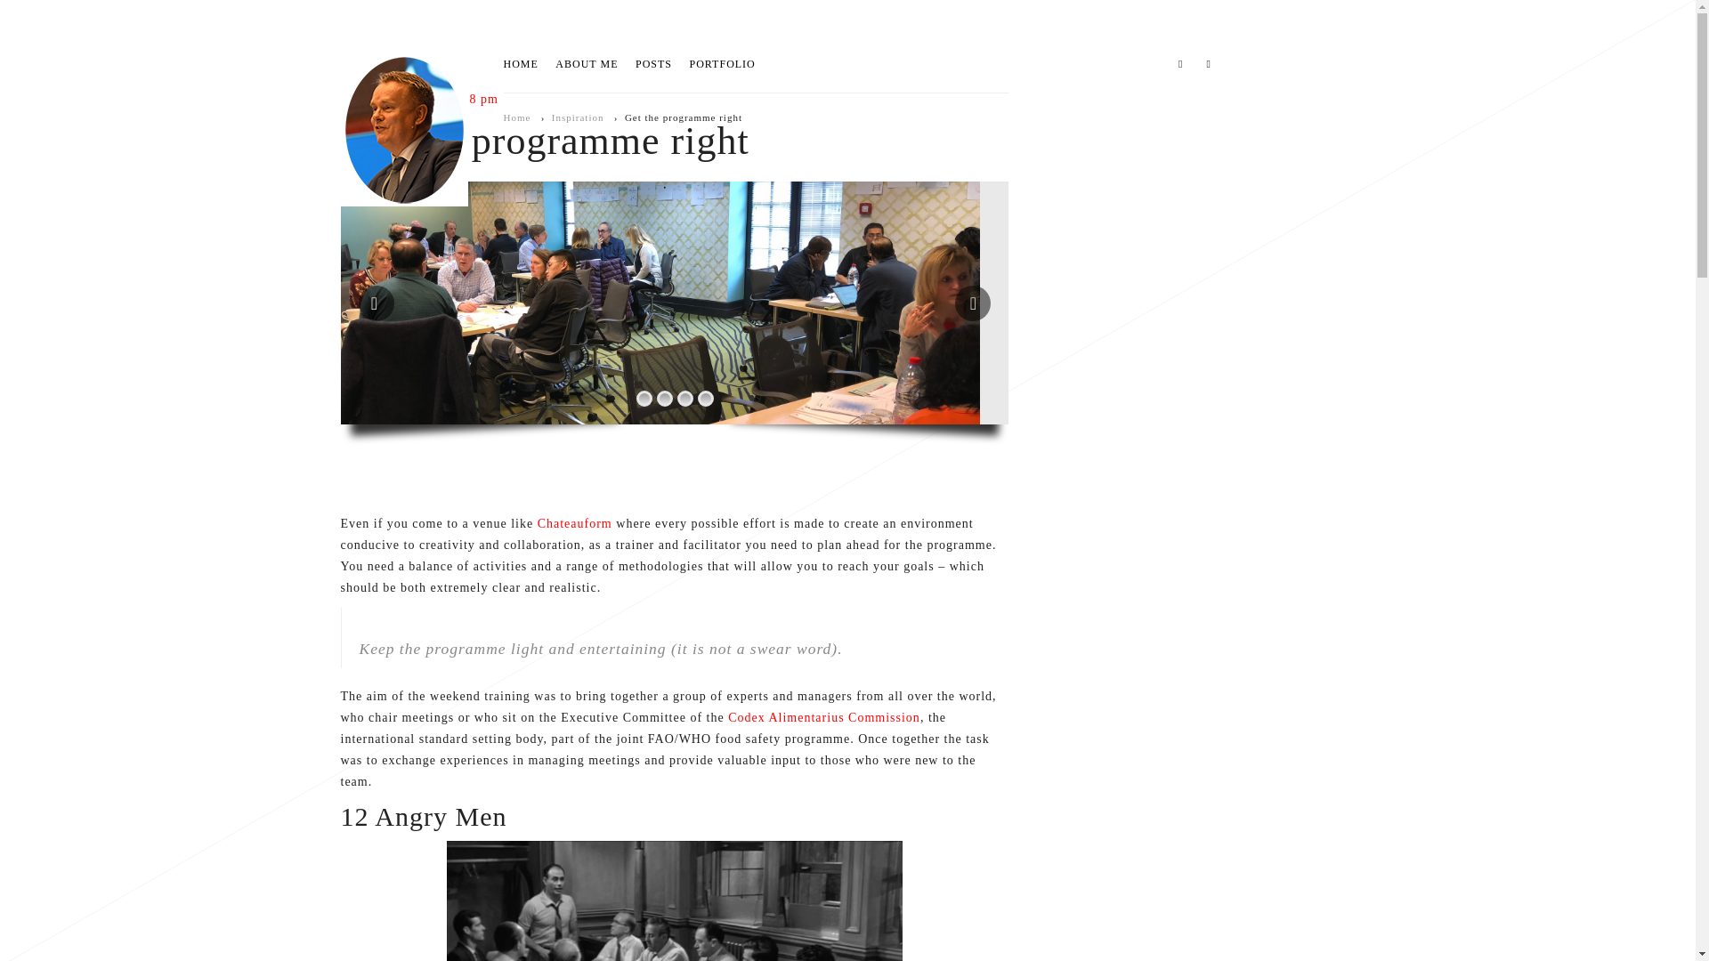 Image resolution: width=1709 pixels, height=961 pixels. What do you see at coordinates (521, 64) in the screenshot?
I see `HOME` at bounding box center [521, 64].